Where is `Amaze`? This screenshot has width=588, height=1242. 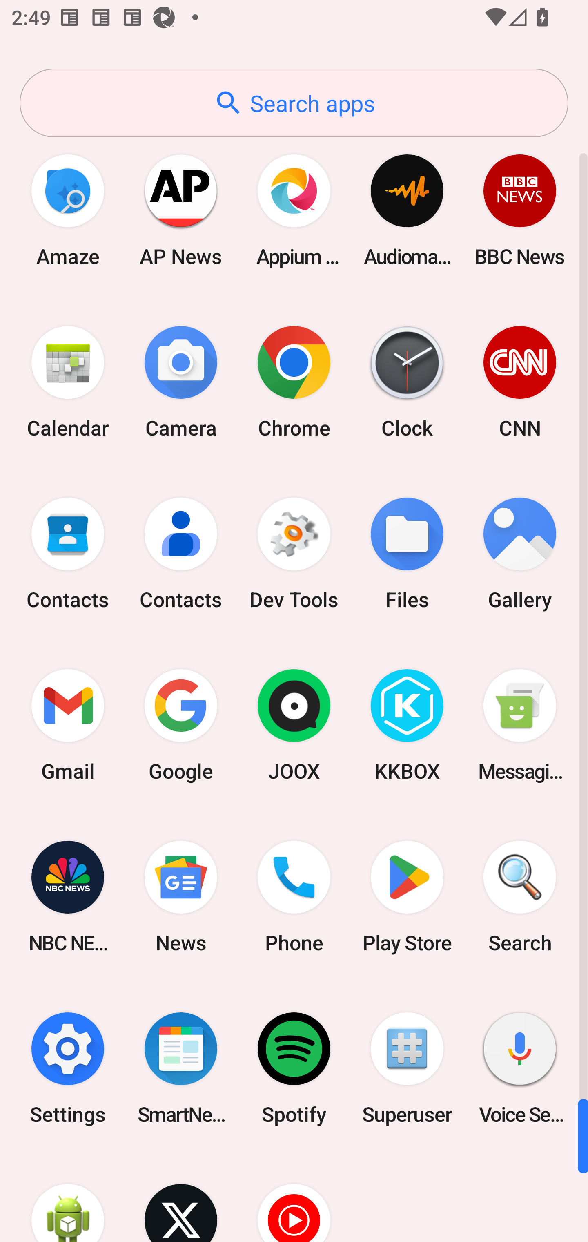
Amaze is located at coordinates (68, 210).